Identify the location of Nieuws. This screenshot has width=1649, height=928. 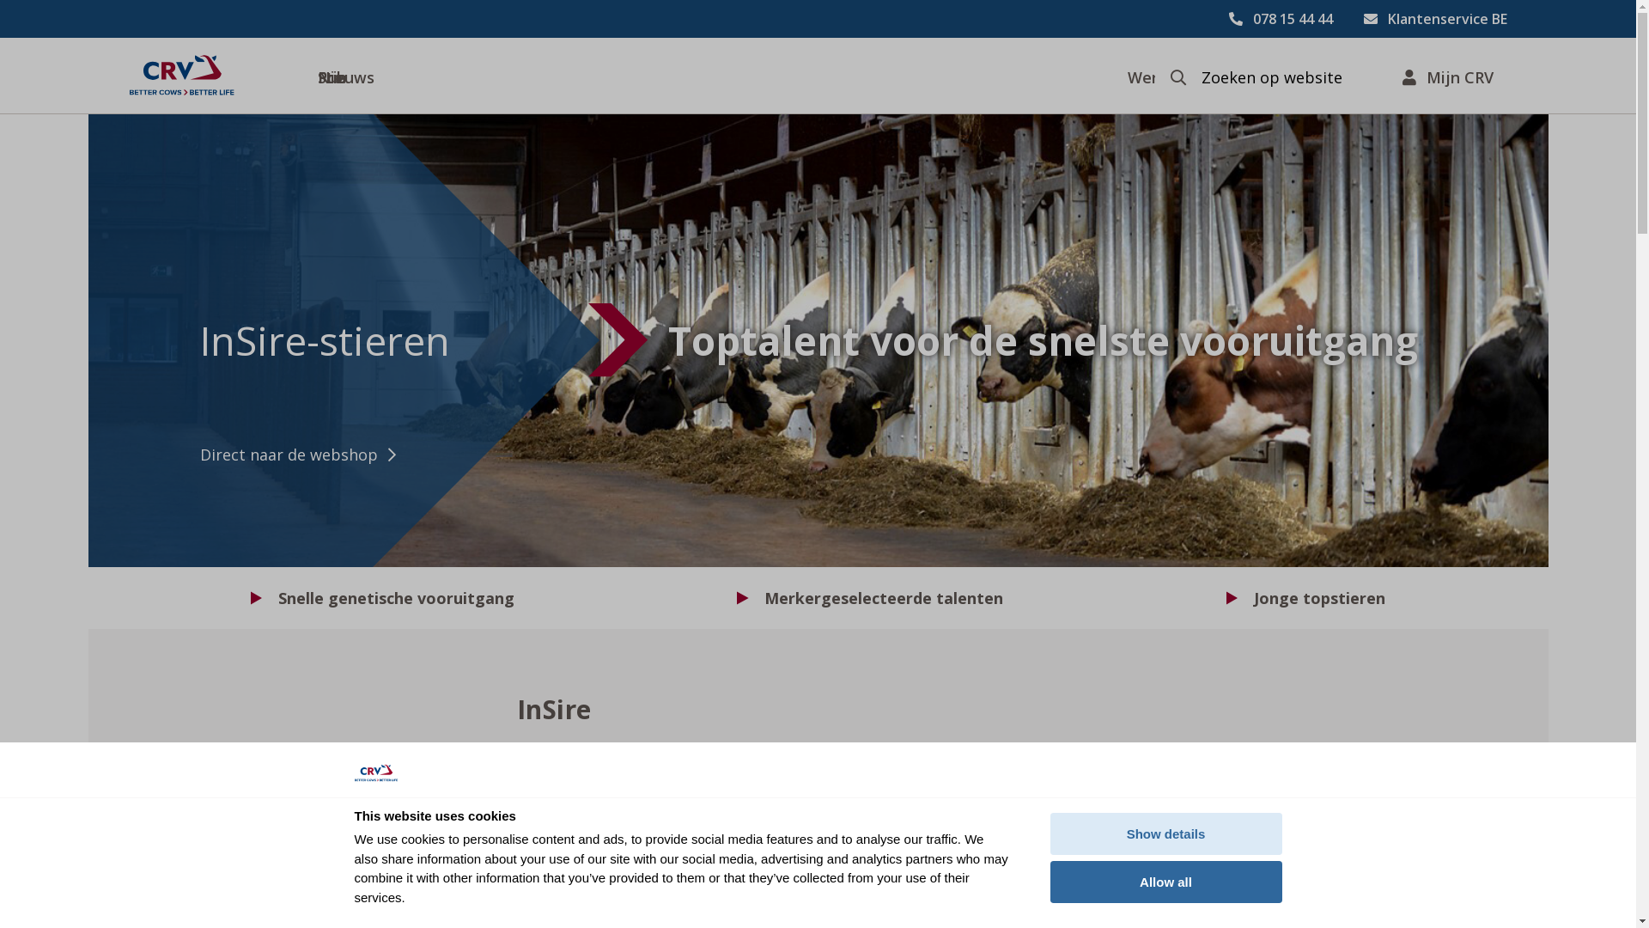
(696, 76).